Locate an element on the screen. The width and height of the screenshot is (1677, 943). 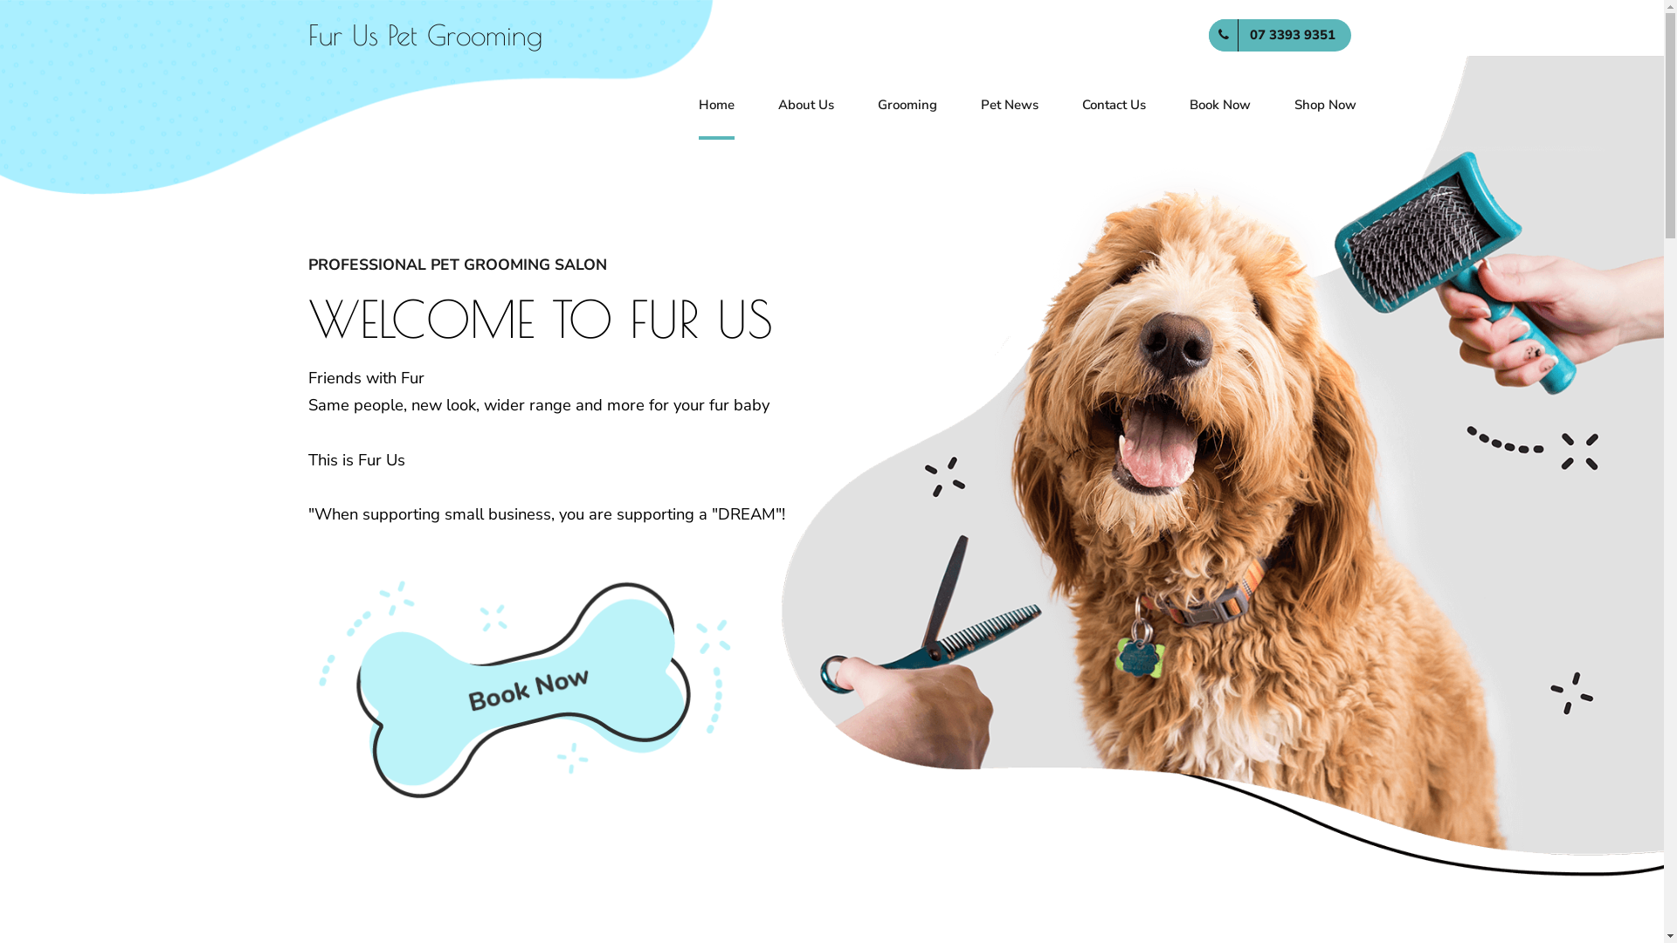
Pawsitive is located at coordinates (1207, 474).